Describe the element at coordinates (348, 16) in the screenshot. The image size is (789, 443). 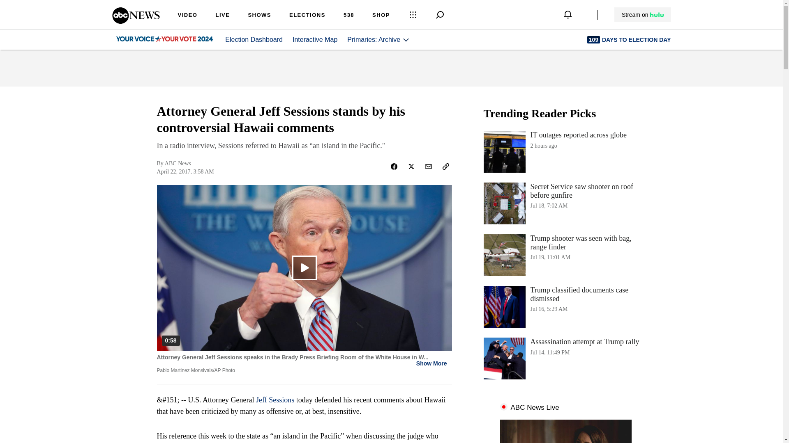
I see `Interactive Map` at that location.